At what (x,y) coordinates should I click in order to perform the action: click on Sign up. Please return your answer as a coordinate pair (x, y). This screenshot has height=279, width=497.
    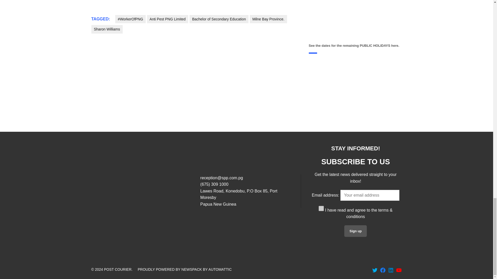
    Looking at the image, I should click on (355, 231).